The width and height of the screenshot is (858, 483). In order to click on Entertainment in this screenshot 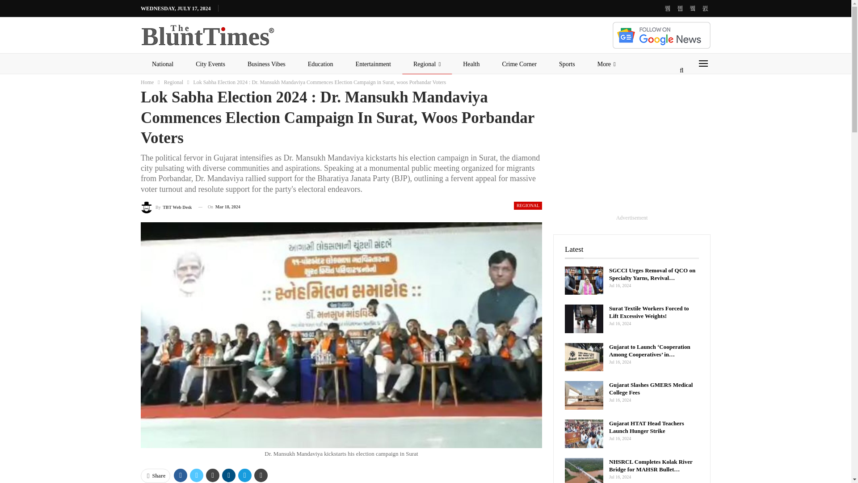, I will do `click(374, 64)`.